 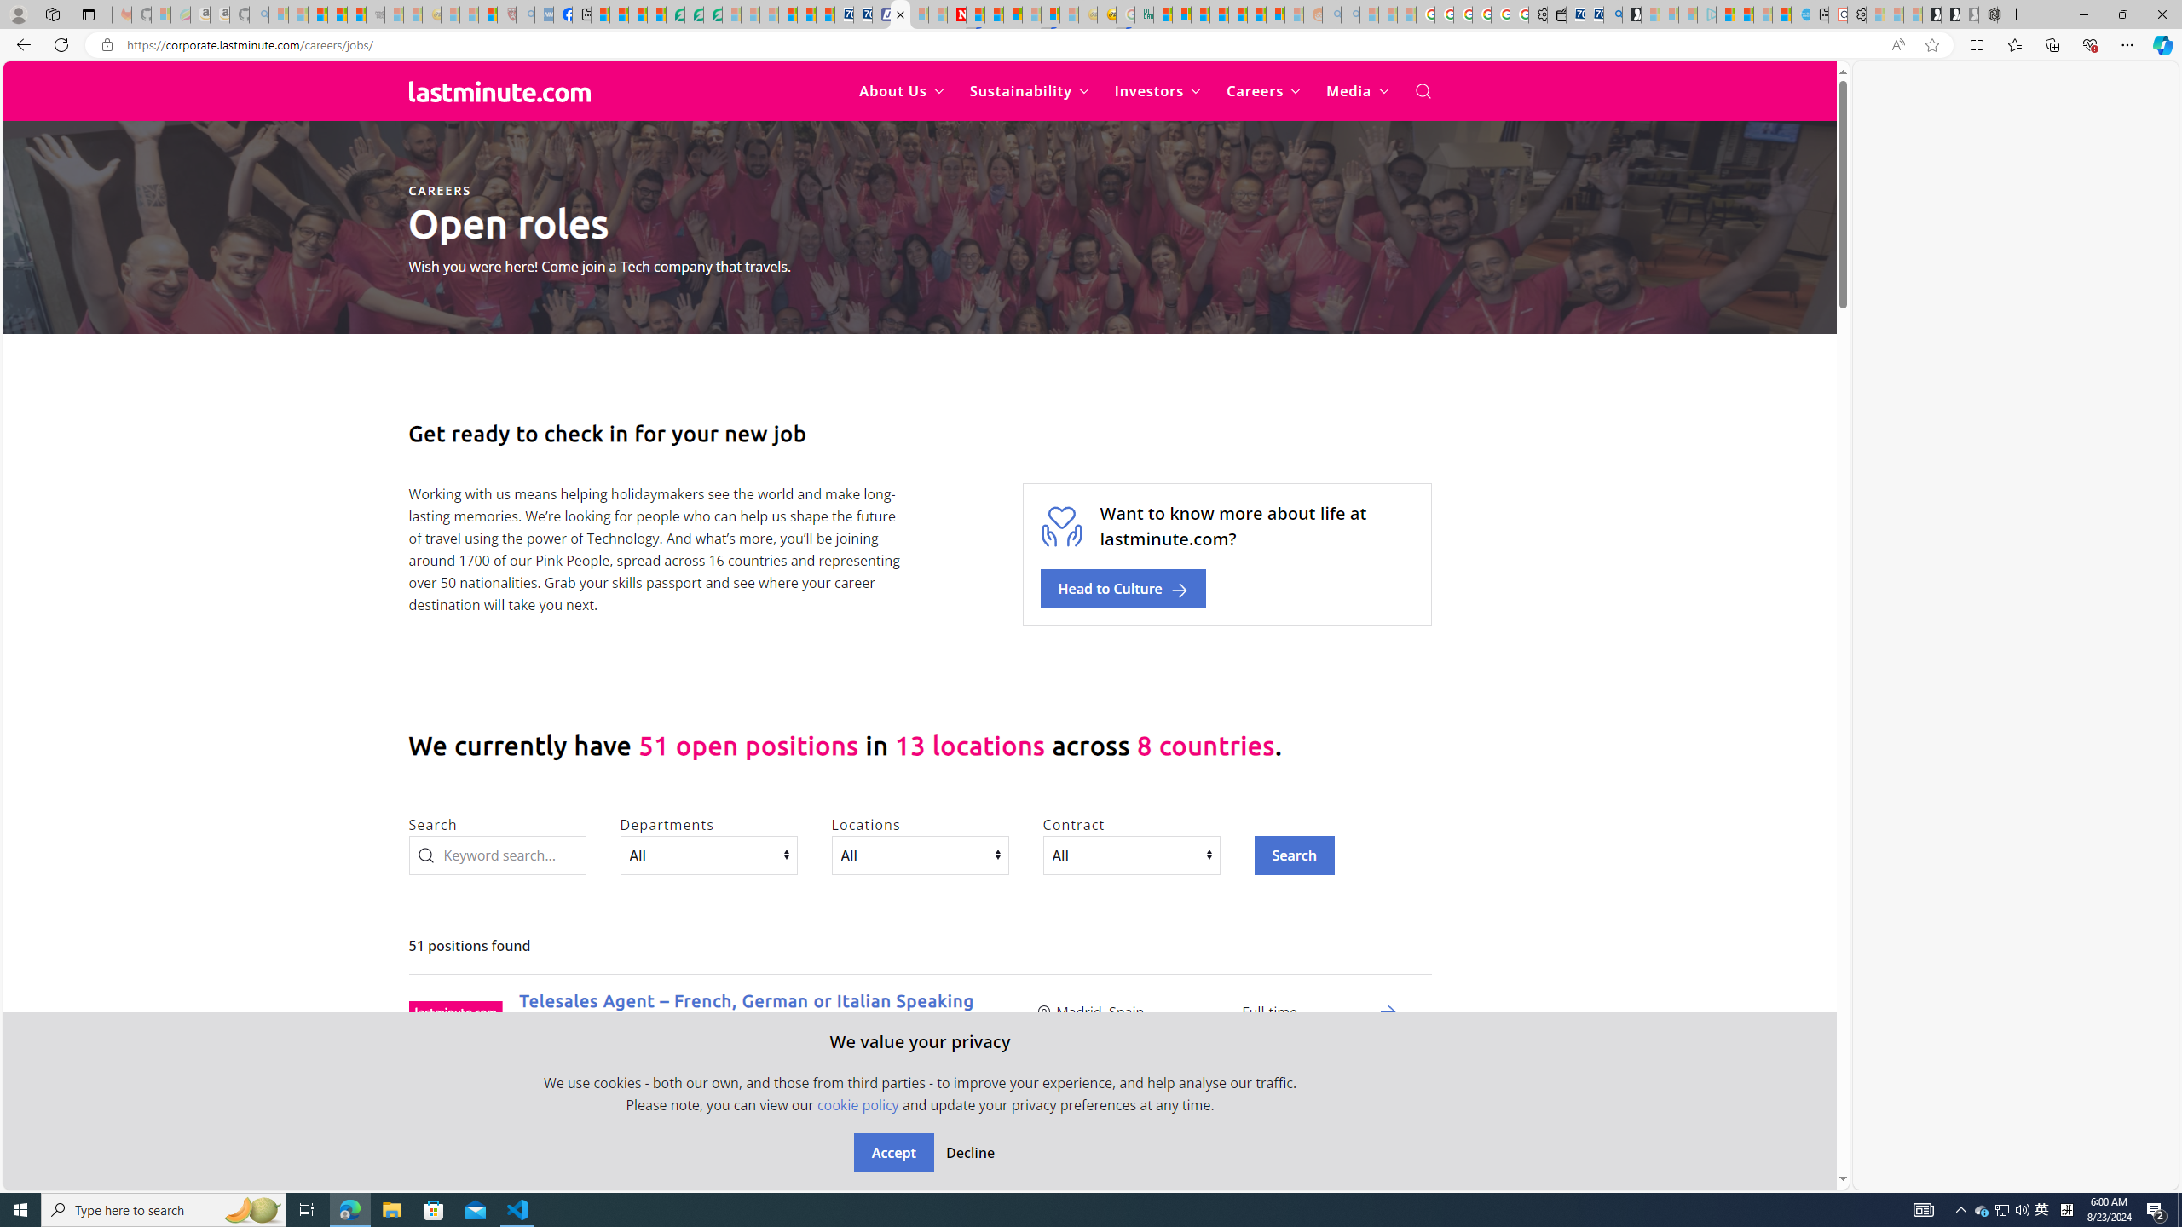 I want to click on NCL Adult Asthma Inhaler Choice Guideline - Sleeping, so click(x=544, y=14).